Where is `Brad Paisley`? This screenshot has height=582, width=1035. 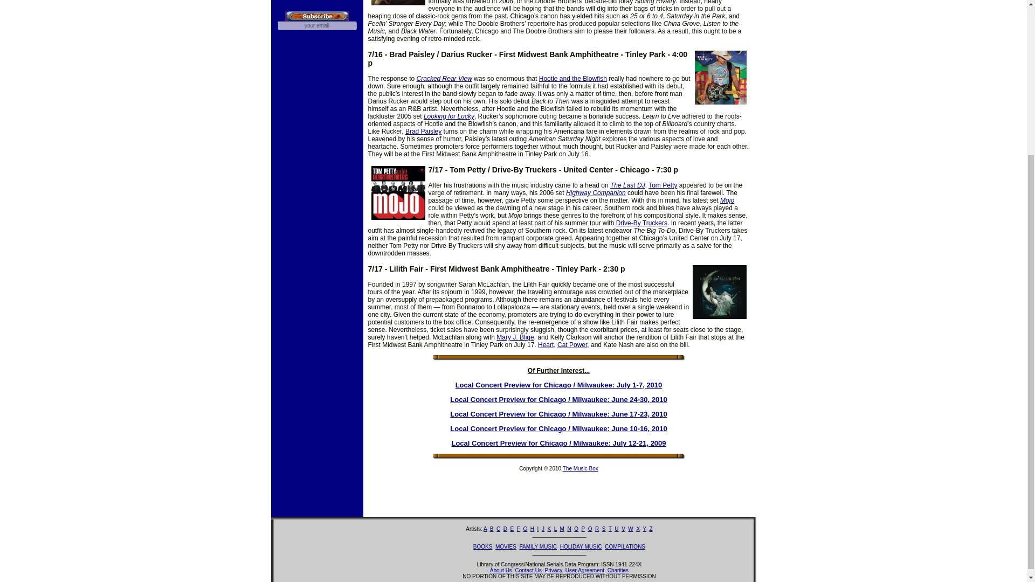 Brad Paisley is located at coordinates (424, 131).